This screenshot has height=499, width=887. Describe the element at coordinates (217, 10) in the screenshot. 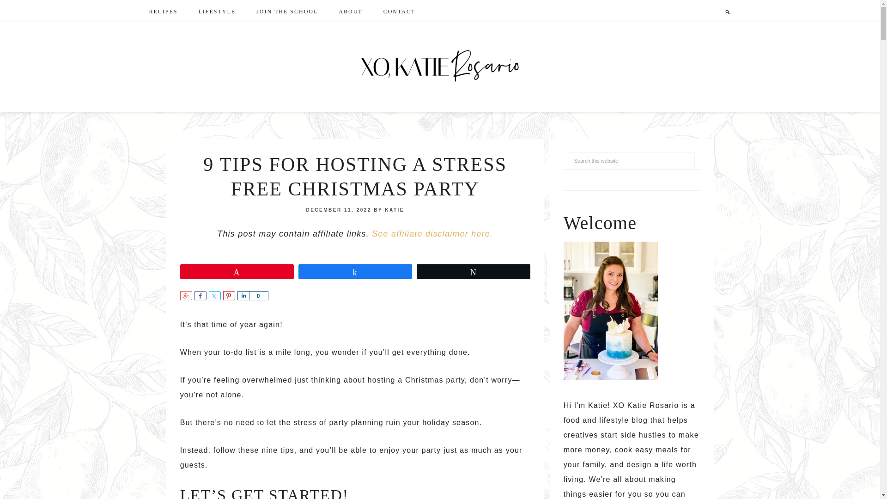

I see `LIFESTYLE` at that location.